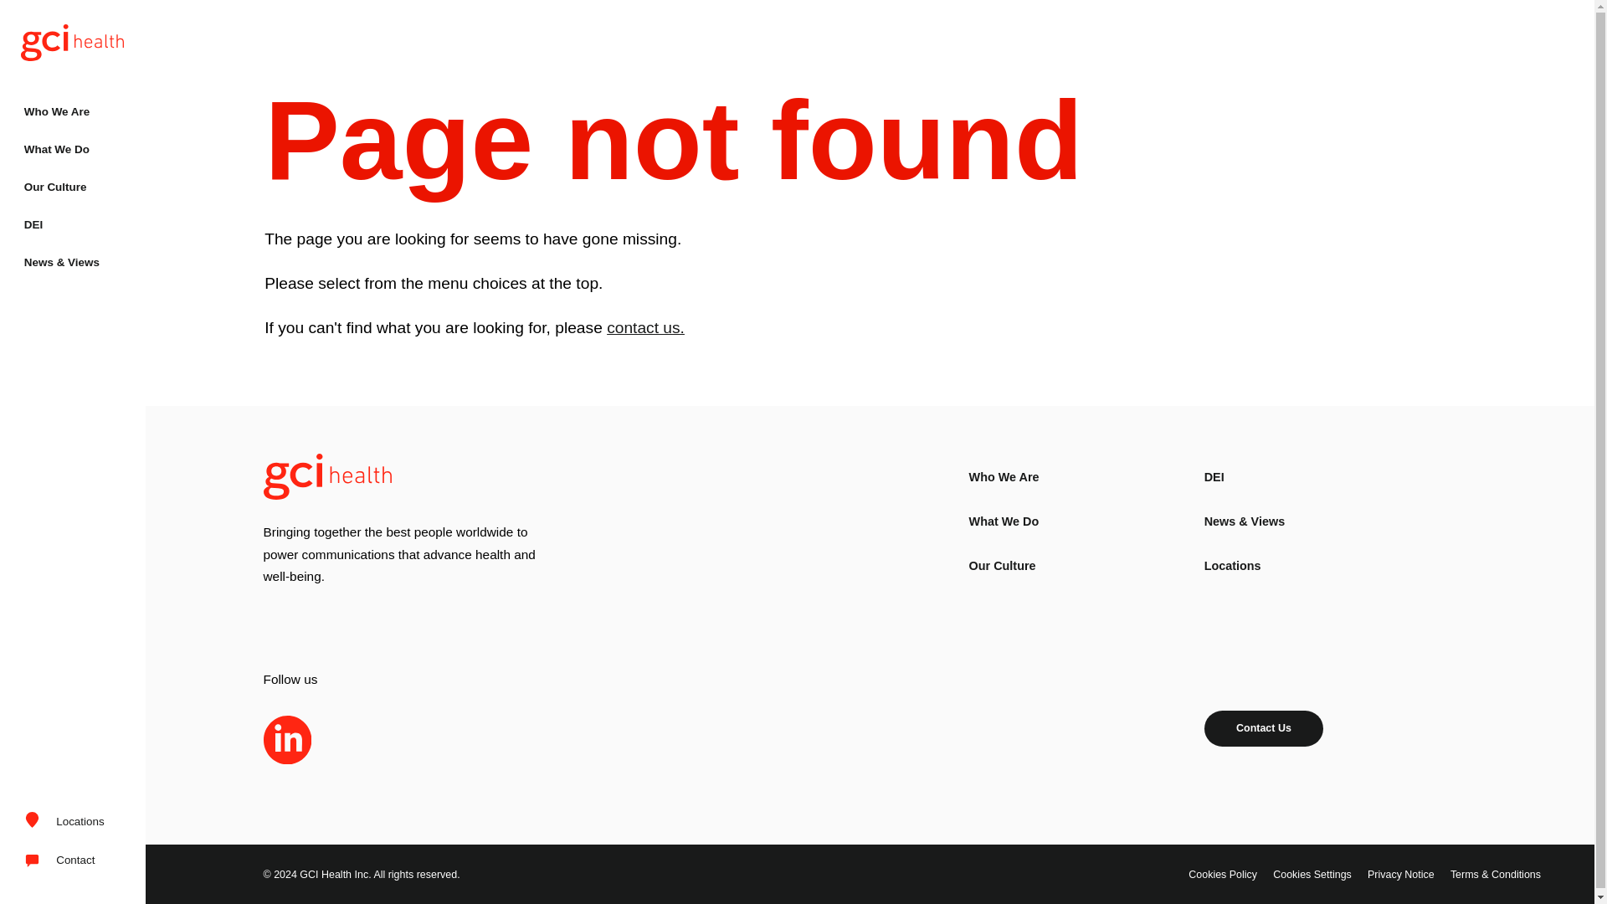 The width and height of the screenshot is (1607, 904). I want to click on Follow us on Facebook, so click(408, 740).